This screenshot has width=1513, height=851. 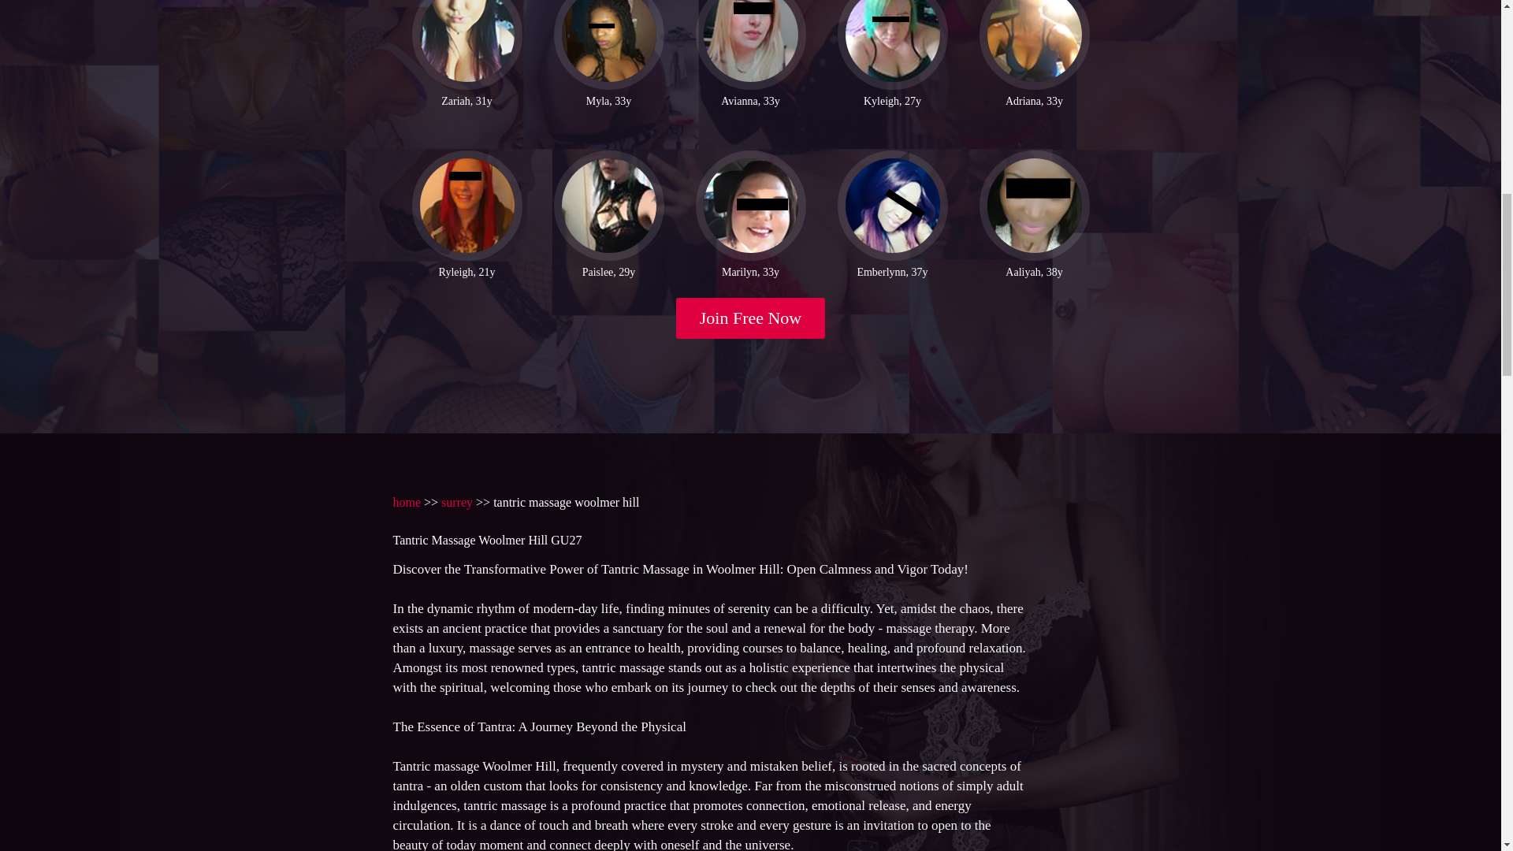 I want to click on Join Free Now, so click(x=751, y=318).